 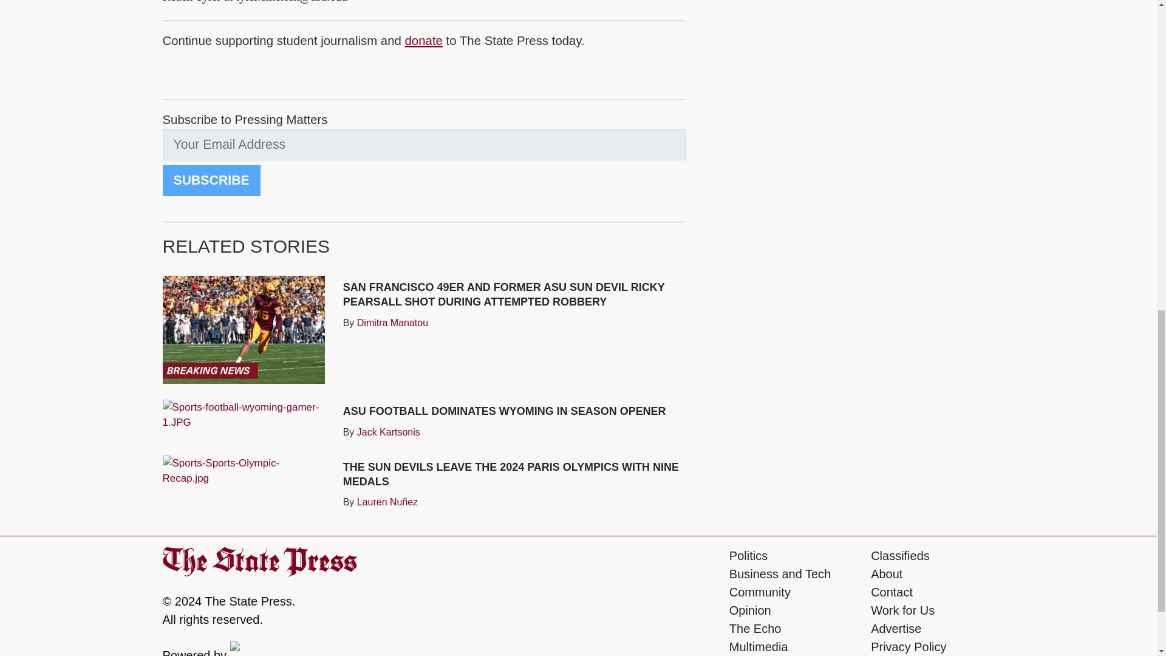 I want to click on ASU football dominates Wyoming in season opener, so click(x=504, y=411).